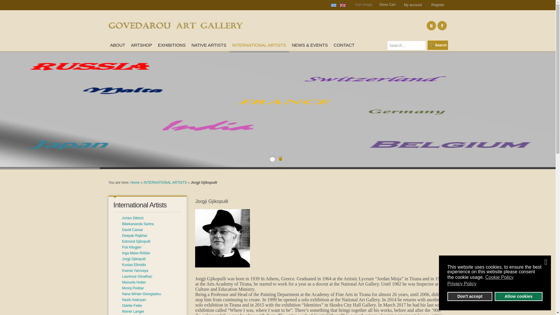 The image size is (560, 315). Describe the element at coordinates (412, 5) in the screenshot. I see `My account` at that location.